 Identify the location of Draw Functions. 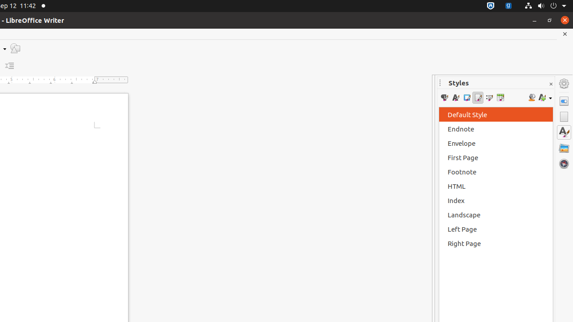
(15, 48).